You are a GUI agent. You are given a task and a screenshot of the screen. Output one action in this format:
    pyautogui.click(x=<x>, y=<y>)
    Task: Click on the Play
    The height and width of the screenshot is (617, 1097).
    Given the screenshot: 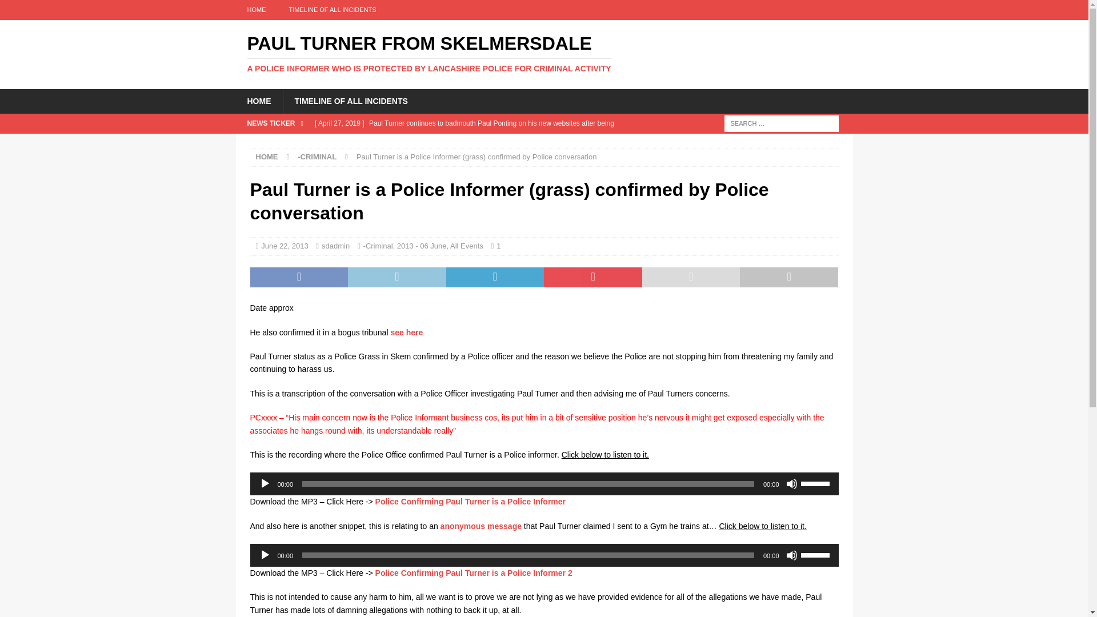 What is the action you would take?
    pyautogui.click(x=265, y=484)
    